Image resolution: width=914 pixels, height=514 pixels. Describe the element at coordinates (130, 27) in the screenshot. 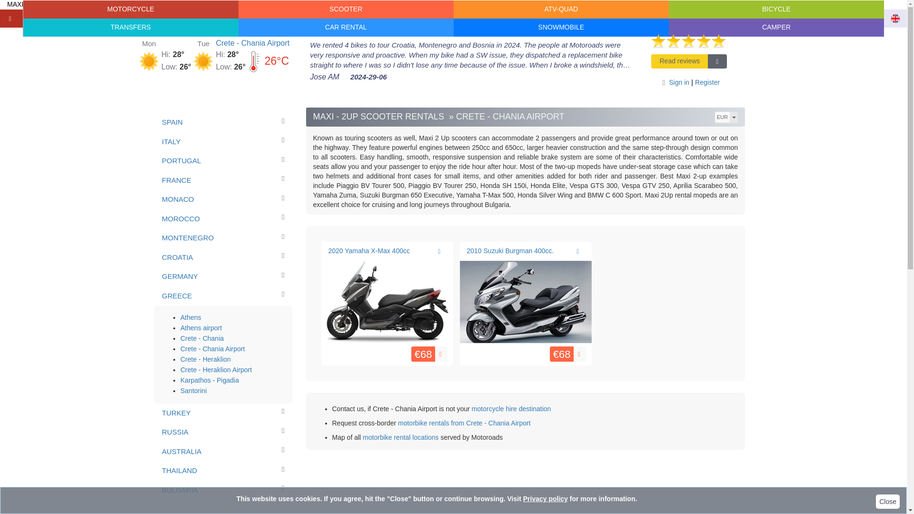

I see `TRANSFERS` at that location.